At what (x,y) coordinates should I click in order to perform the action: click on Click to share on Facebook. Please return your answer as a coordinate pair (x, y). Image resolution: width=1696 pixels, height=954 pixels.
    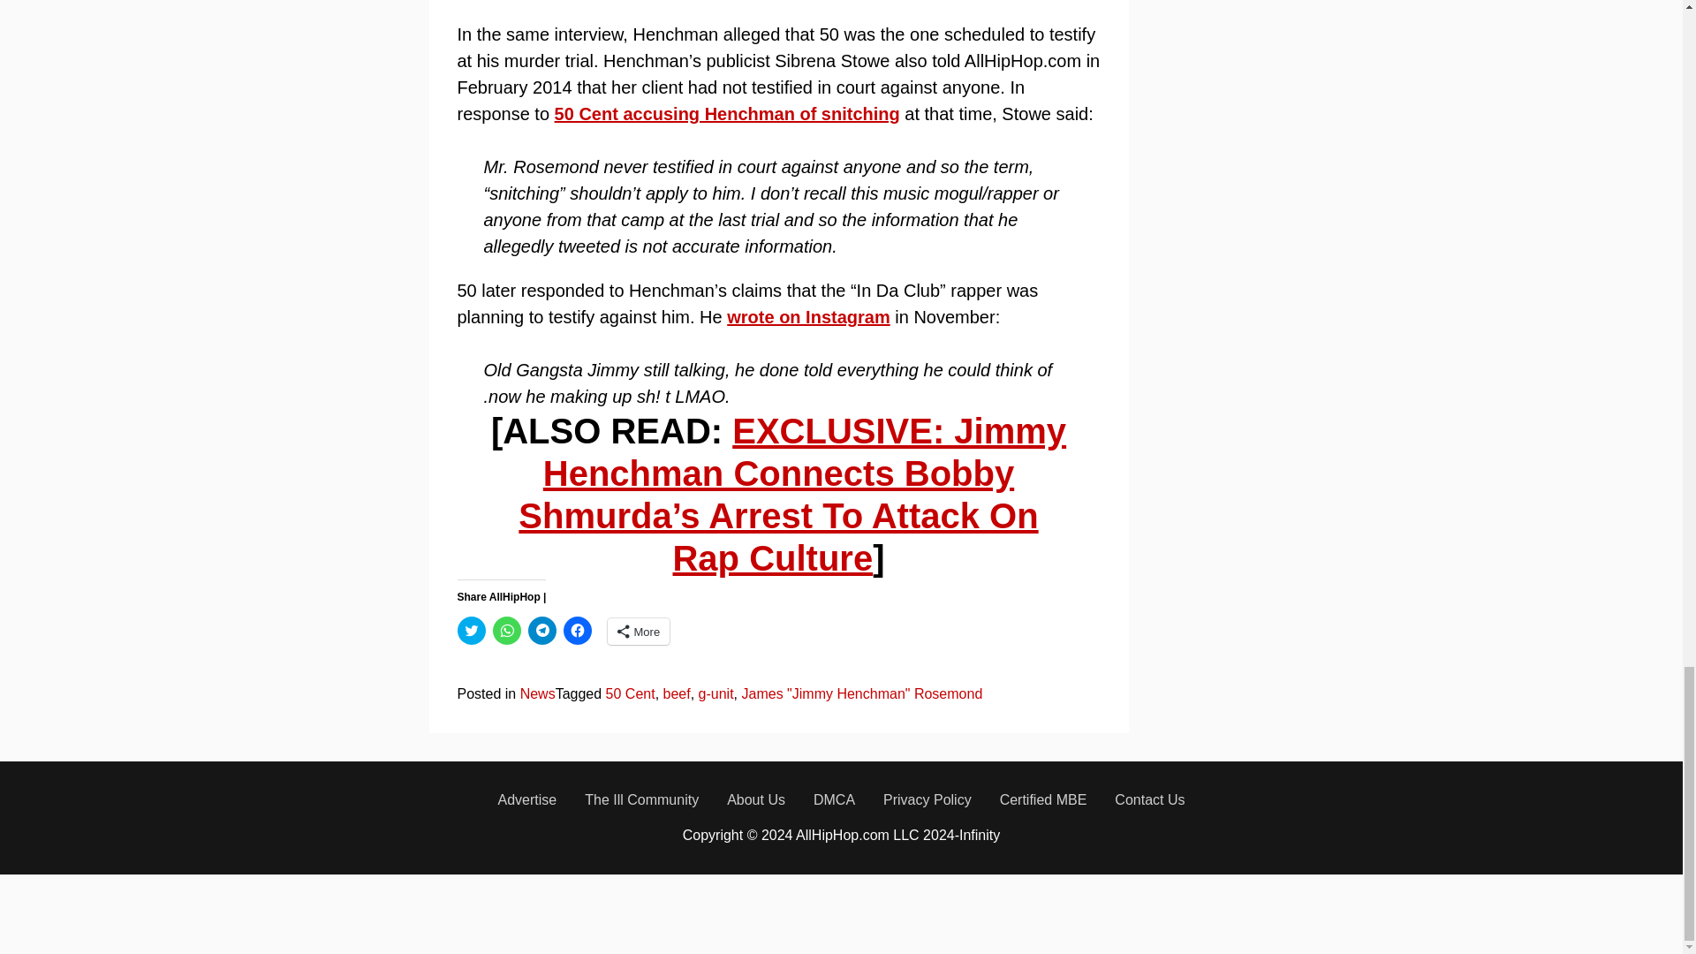
    Looking at the image, I should click on (578, 631).